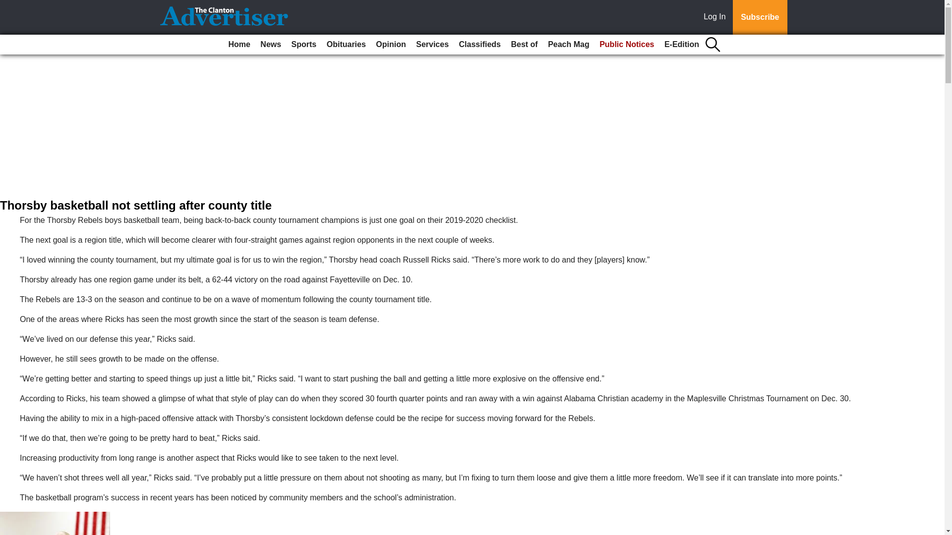 Image resolution: width=952 pixels, height=535 pixels. What do you see at coordinates (682, 45) in the screenshot?
I see `E-Edition` at bounding box center [682, 45].